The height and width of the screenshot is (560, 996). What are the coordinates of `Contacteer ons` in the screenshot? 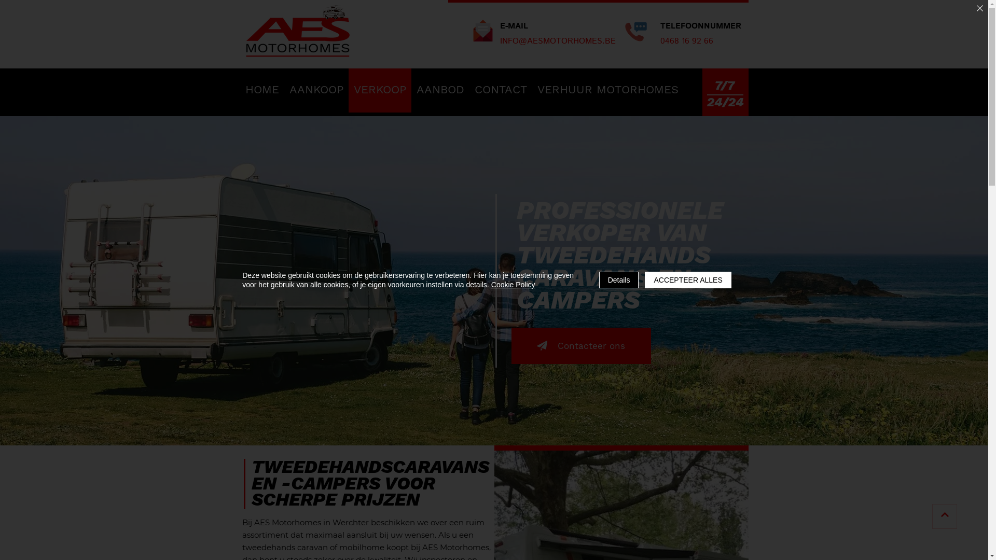 It's located at (581, 346).